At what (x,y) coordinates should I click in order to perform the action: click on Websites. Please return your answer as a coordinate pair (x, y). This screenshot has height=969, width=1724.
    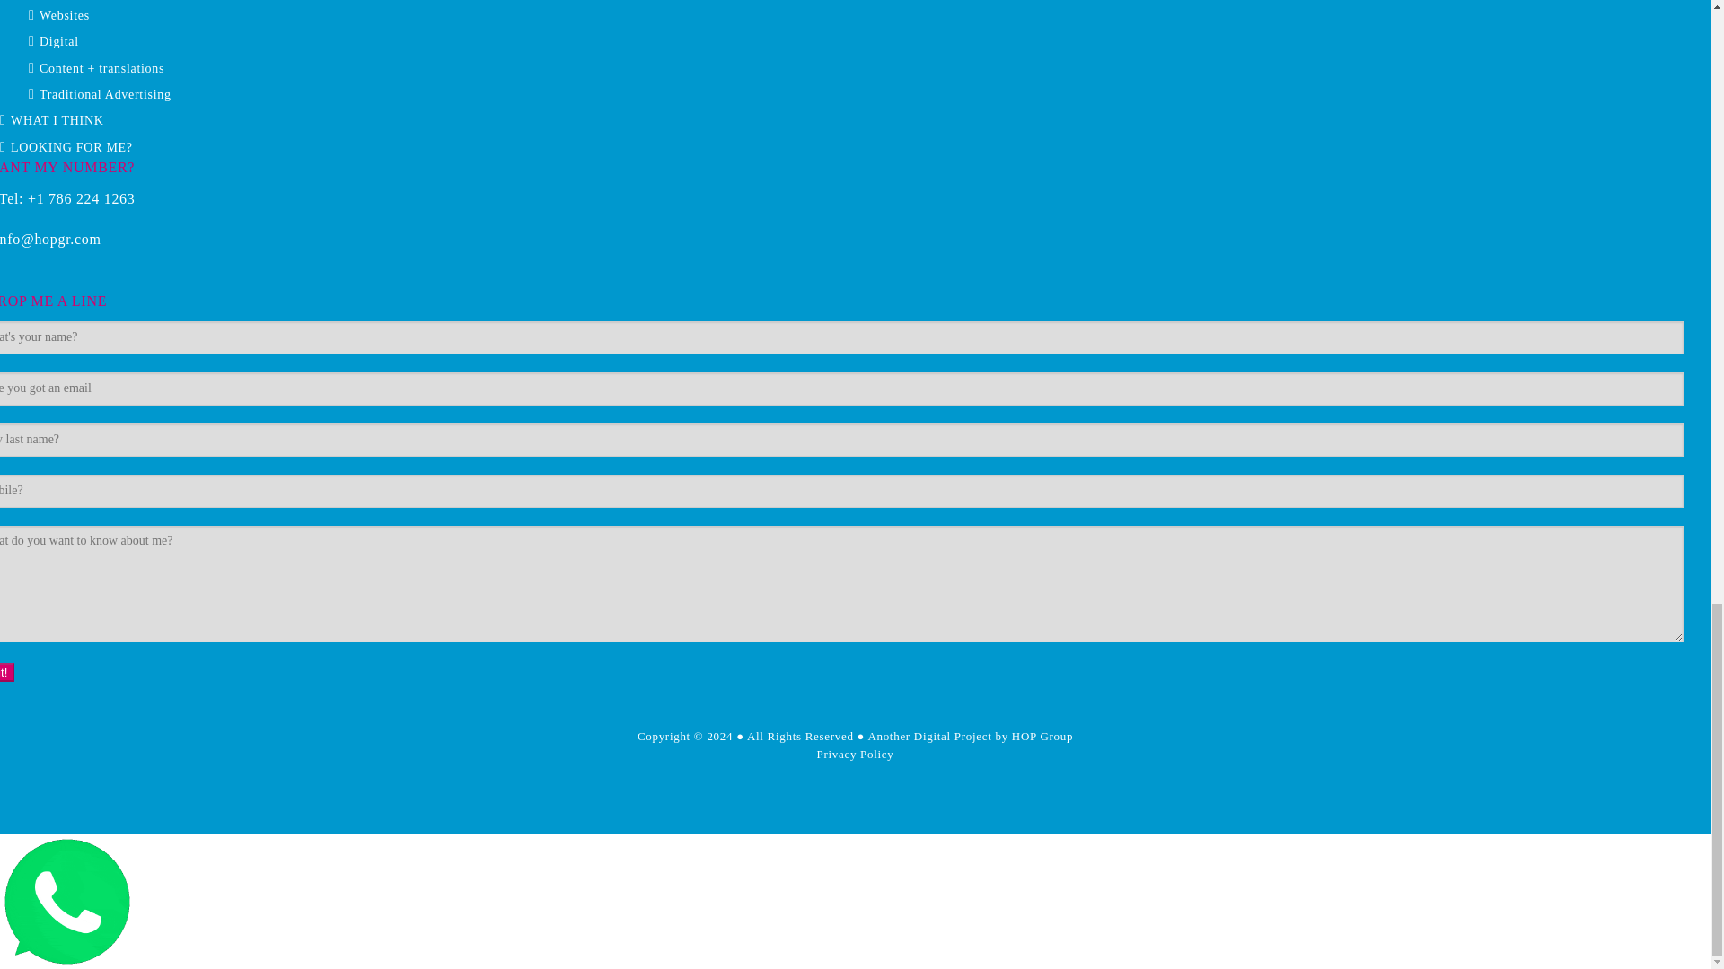
    Looking at the image, I should click on (65, 14).